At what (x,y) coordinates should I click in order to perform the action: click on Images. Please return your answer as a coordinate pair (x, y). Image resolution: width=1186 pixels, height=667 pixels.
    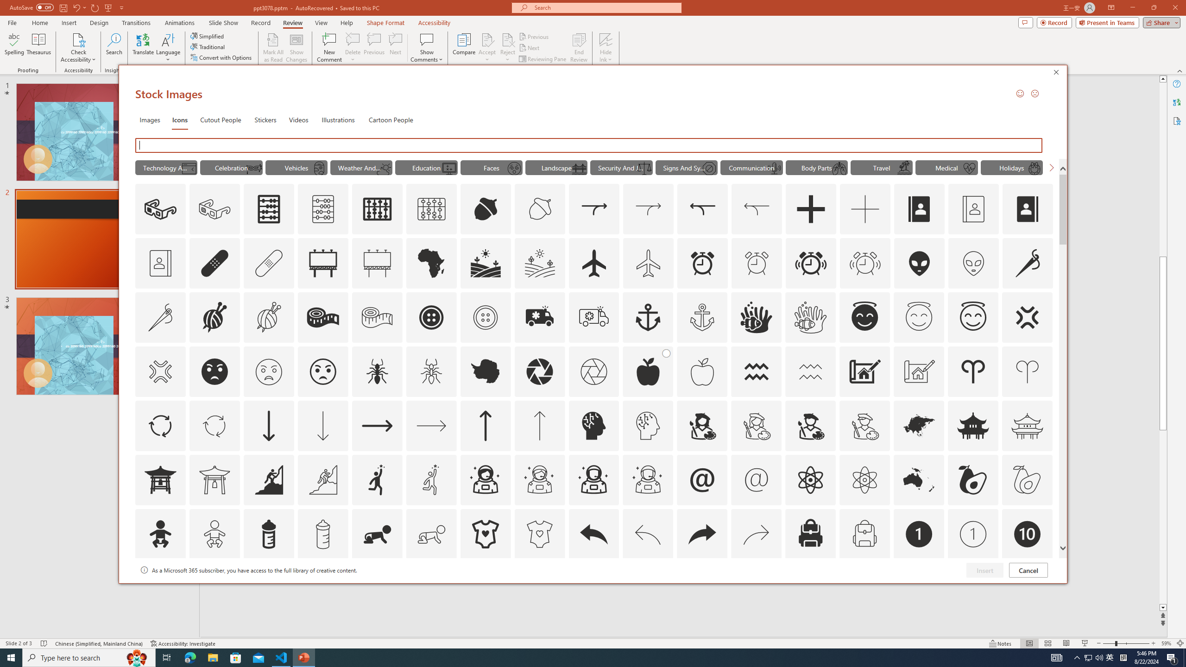
    Looking at the image, I should click on (150, 120).